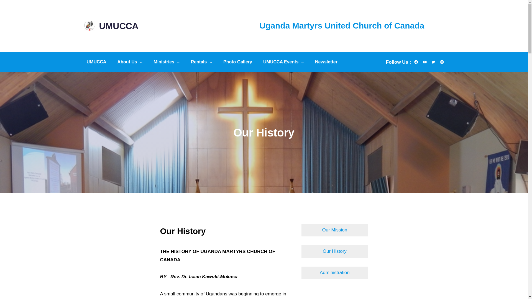  Describe the element at coordinates (127, 62) in the screenshot. I see `About Us` at that location.